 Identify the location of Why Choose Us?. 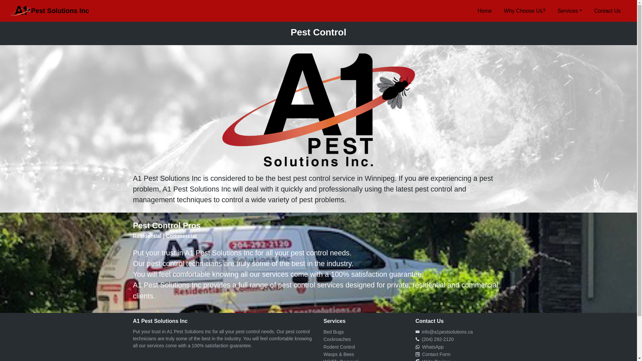
(525, 11).